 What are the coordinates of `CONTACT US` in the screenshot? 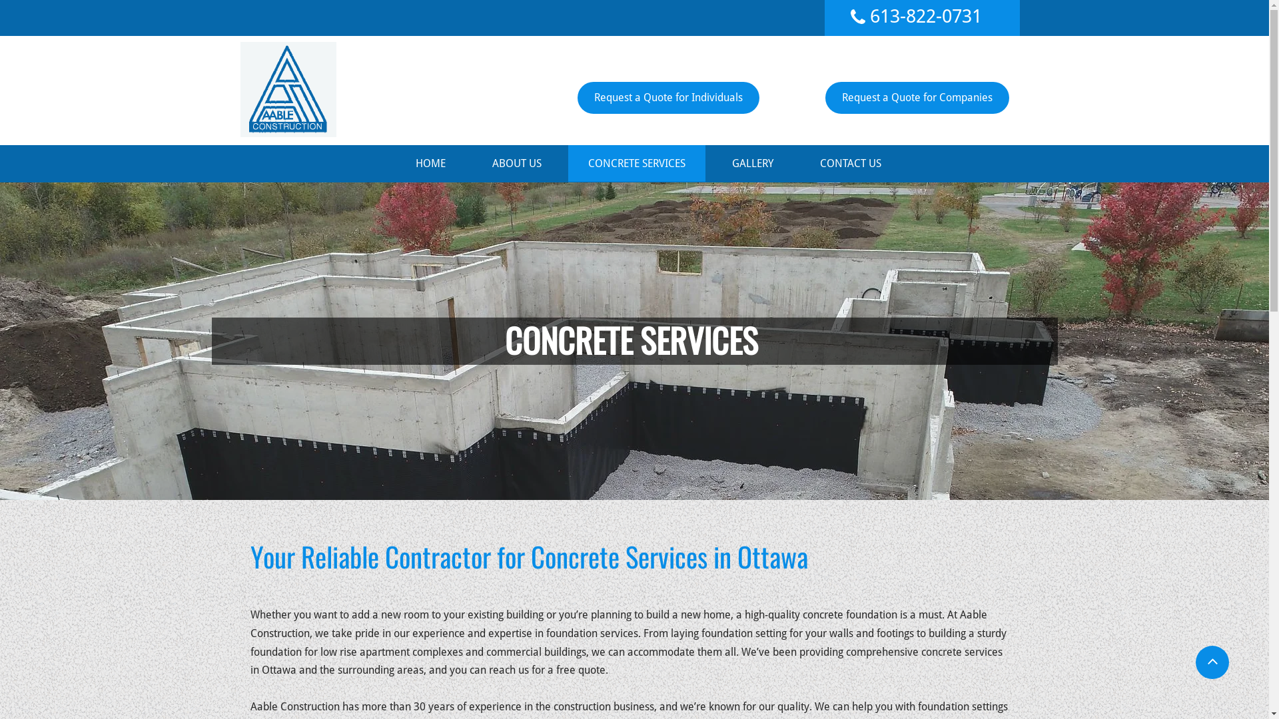 It's located at (850, 164).